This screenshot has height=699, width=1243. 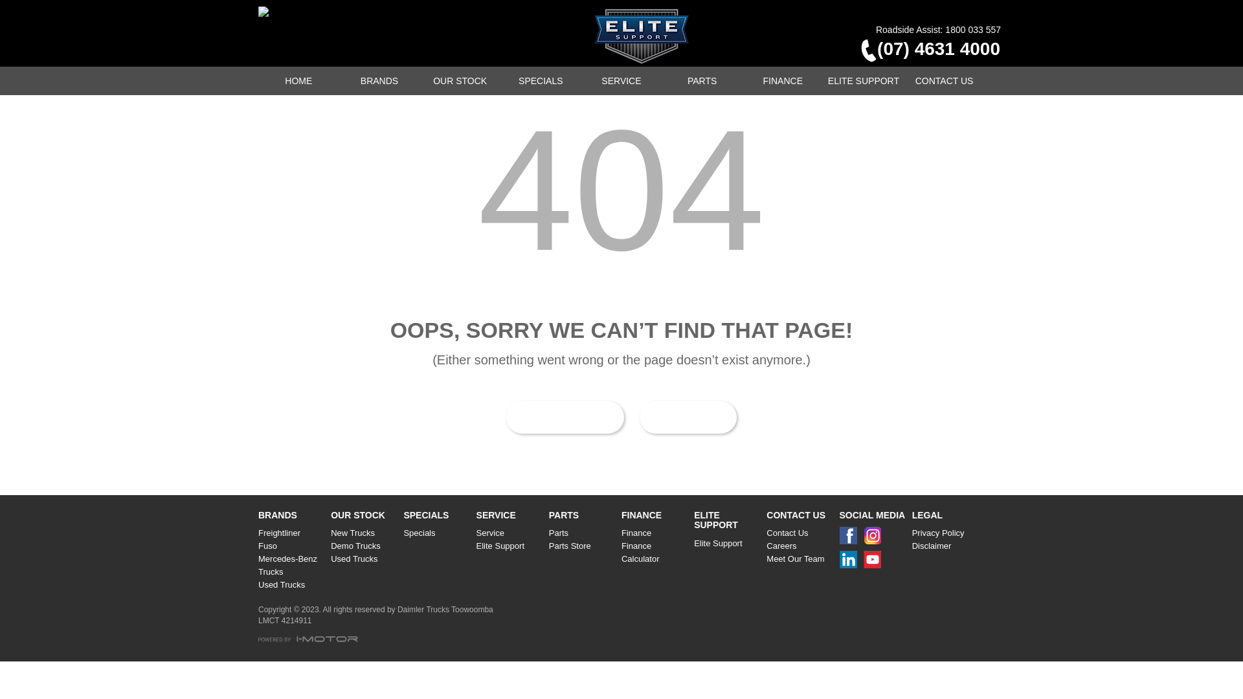 What do you see at coordinates (800, 546) in the screenshot?
I see `Careers` at bounding box center [800, 546].